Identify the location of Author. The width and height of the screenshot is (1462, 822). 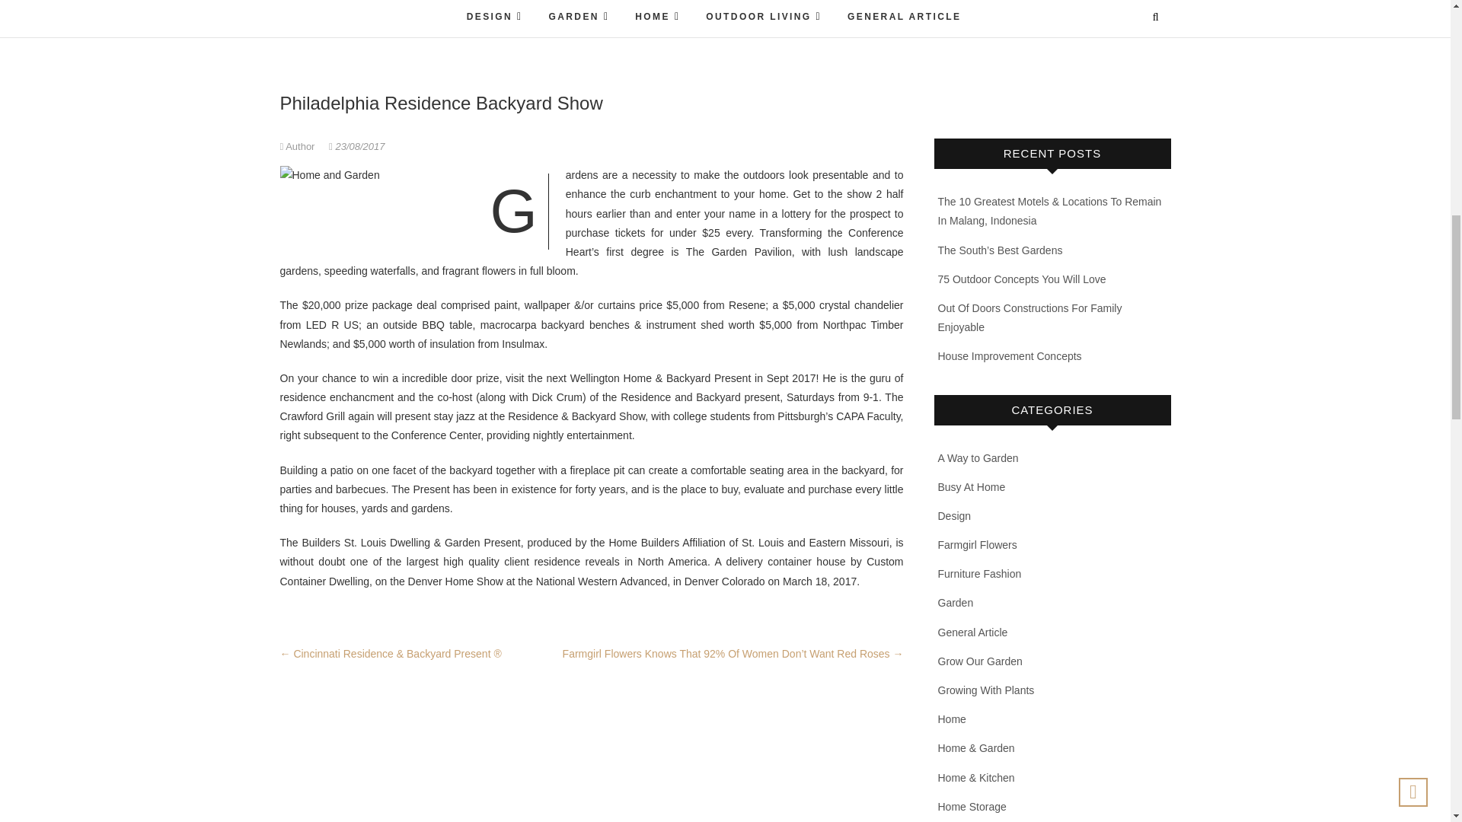
(299, 146).